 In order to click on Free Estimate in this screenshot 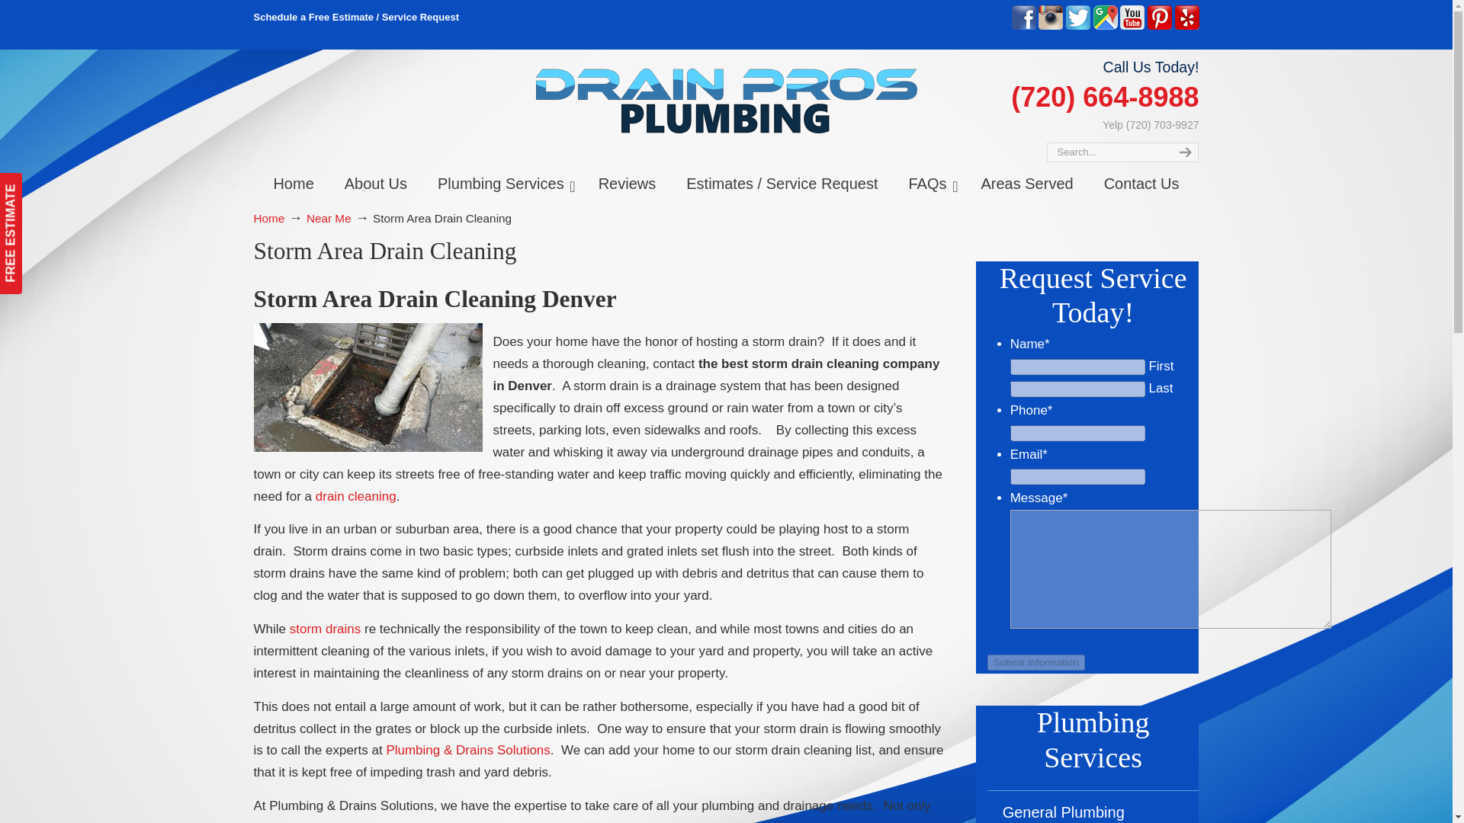, I will do `click(356, 17)`.